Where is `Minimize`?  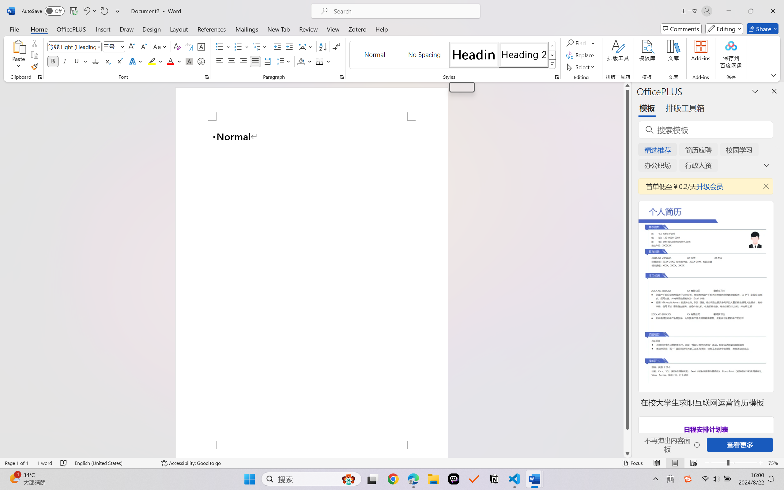 Minimize is located at coordinates (729, 11).